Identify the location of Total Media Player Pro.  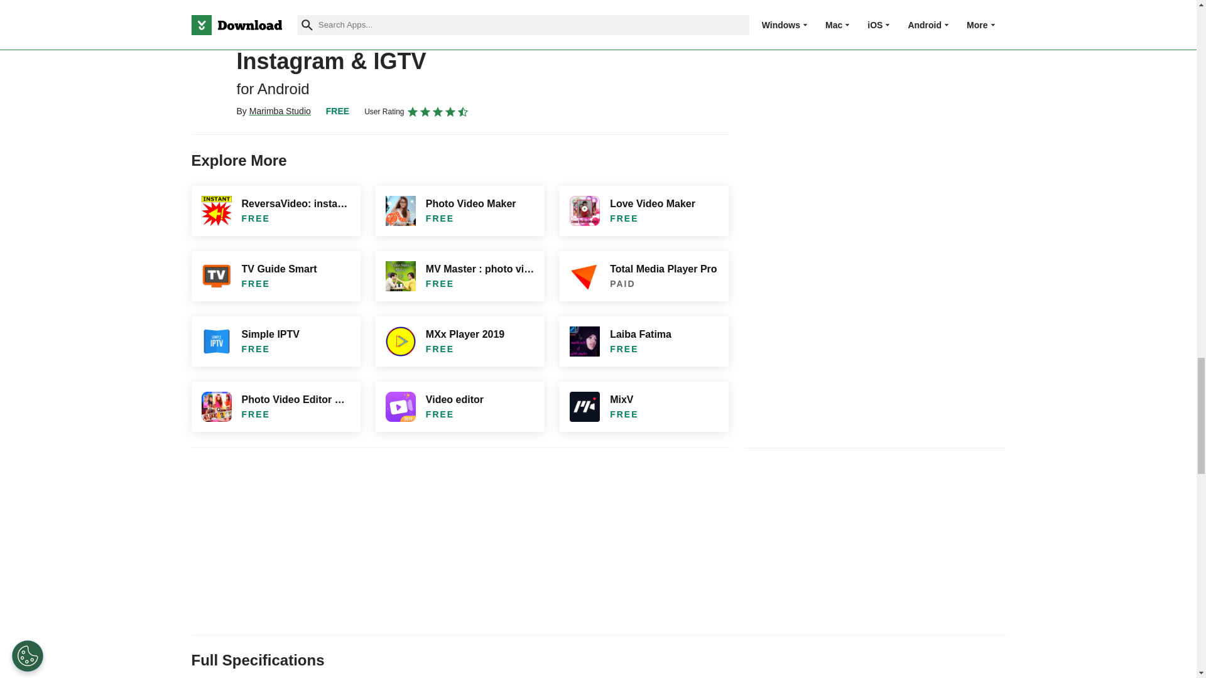
(643, 276).